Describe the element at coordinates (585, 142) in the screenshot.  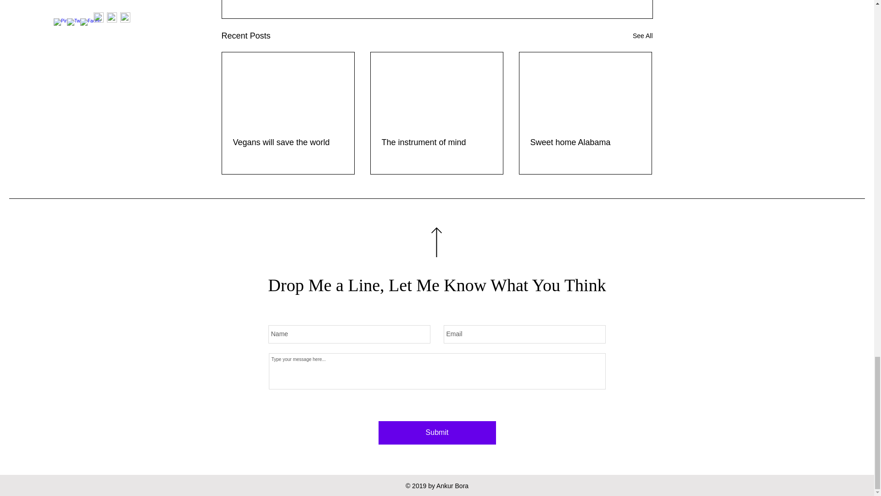
I see `Sweet home Alabama` at that location.